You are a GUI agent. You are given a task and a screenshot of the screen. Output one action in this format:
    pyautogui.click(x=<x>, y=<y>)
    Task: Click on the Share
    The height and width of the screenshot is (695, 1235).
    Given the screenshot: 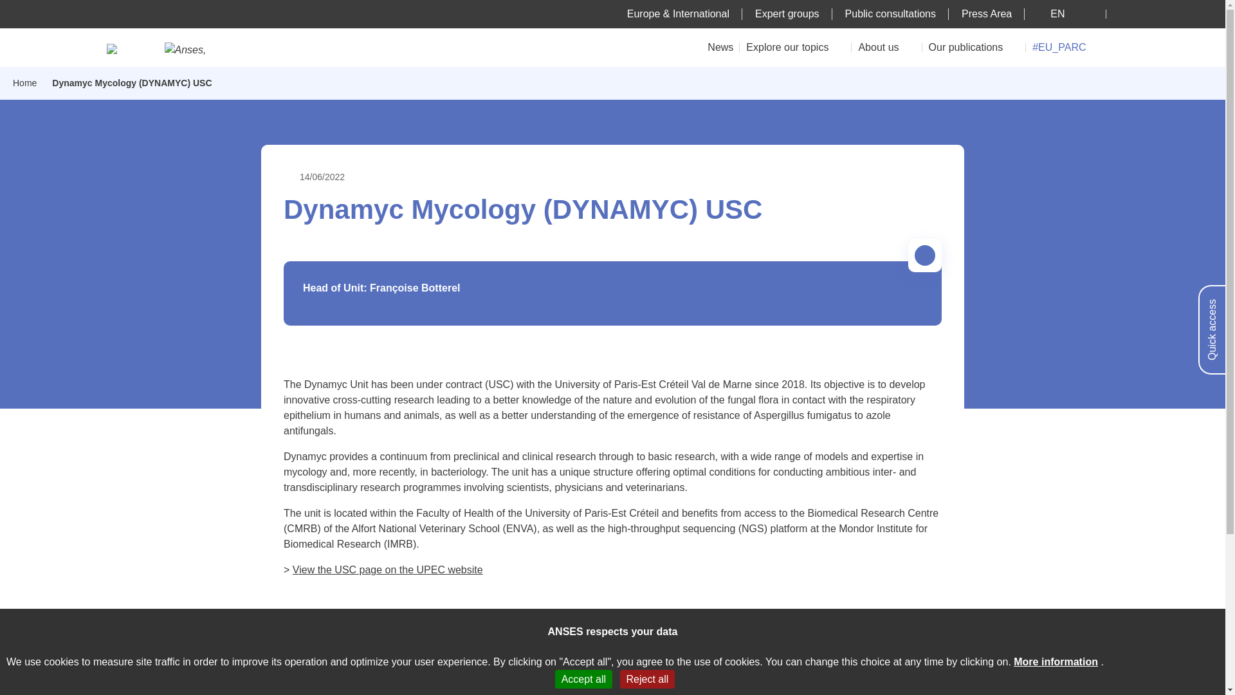 What is the action you would take?
    pyautogui.click(x=925, y=255)
    